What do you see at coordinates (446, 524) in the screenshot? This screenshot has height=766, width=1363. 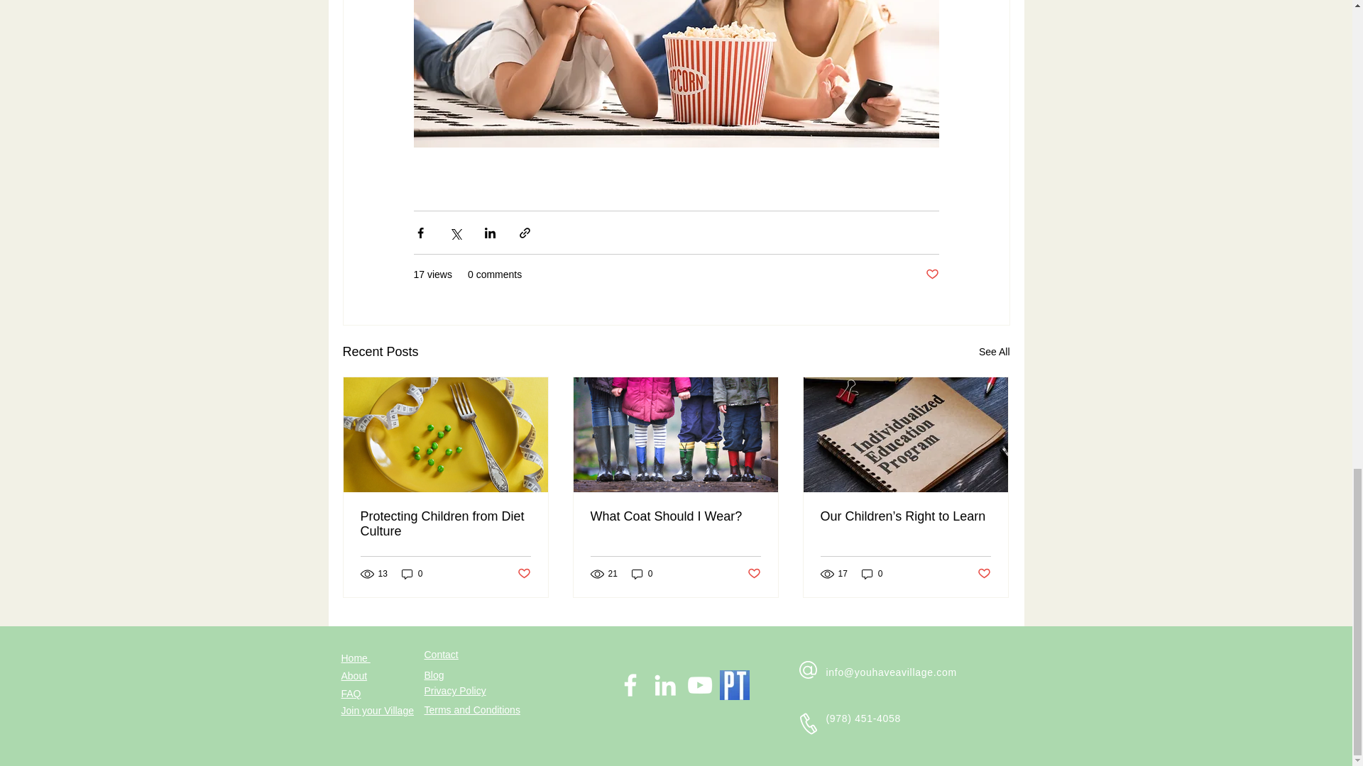 I see `Protecting Children from Diet Culture` at bounding box center [446, 524].